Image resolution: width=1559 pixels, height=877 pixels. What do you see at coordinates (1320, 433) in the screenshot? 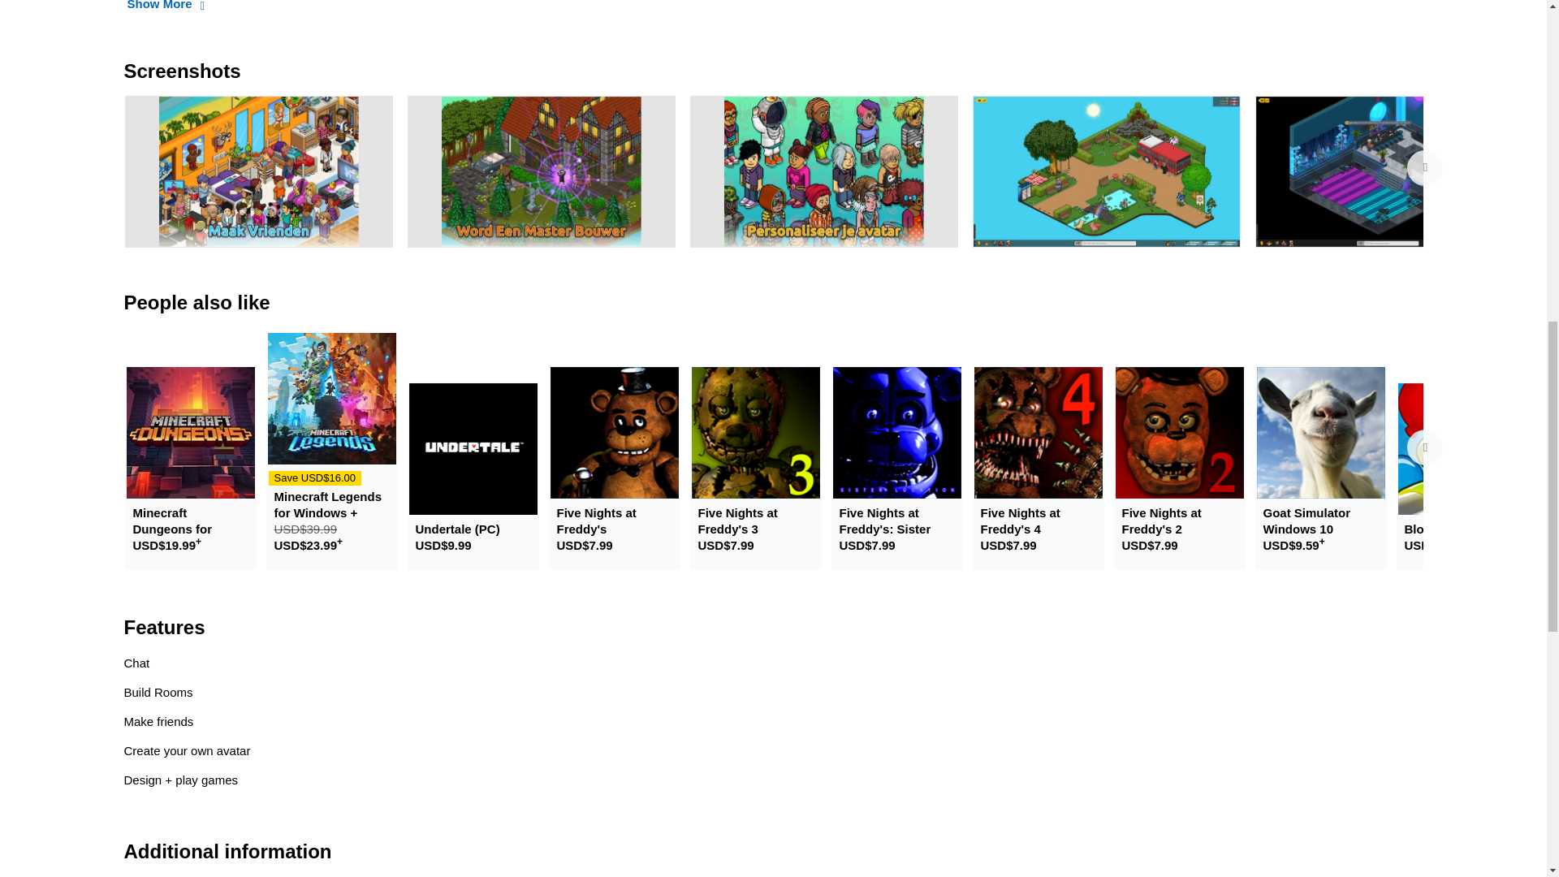
I see `Goat Simulator Windows 10` at bounding box center [1320, 433].